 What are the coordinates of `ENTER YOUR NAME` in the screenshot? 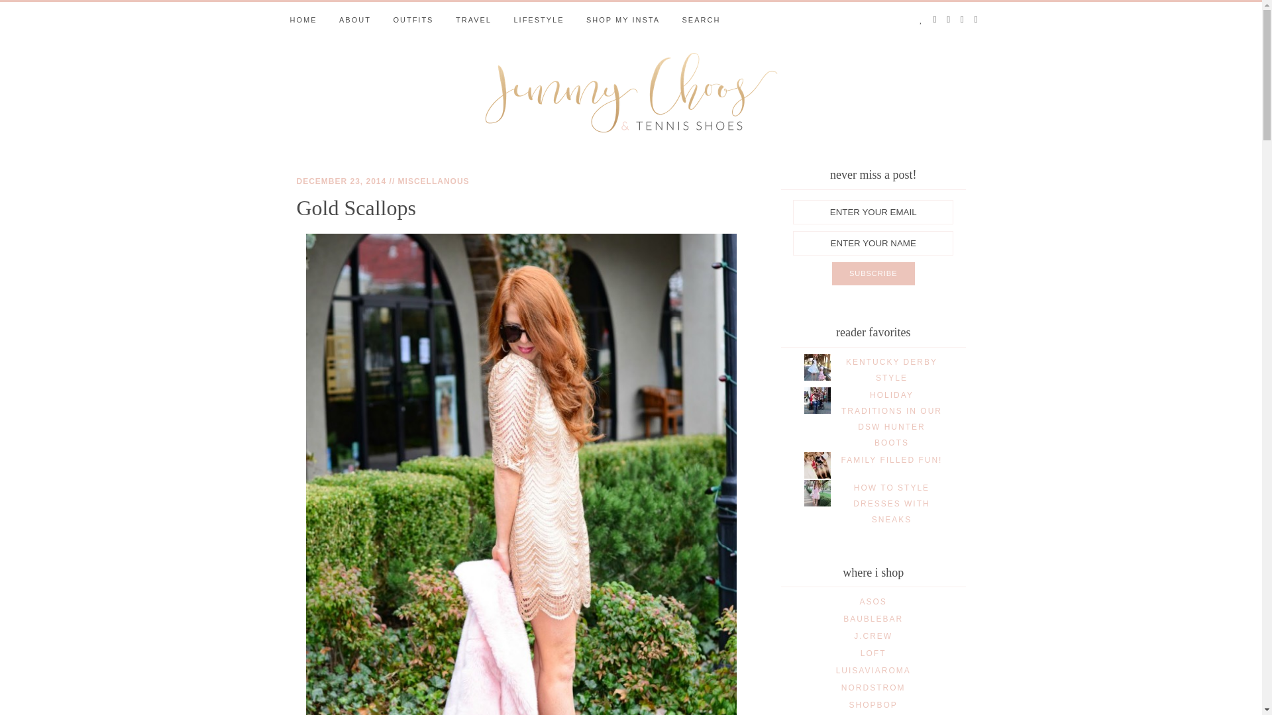 It's located at (873, 242).